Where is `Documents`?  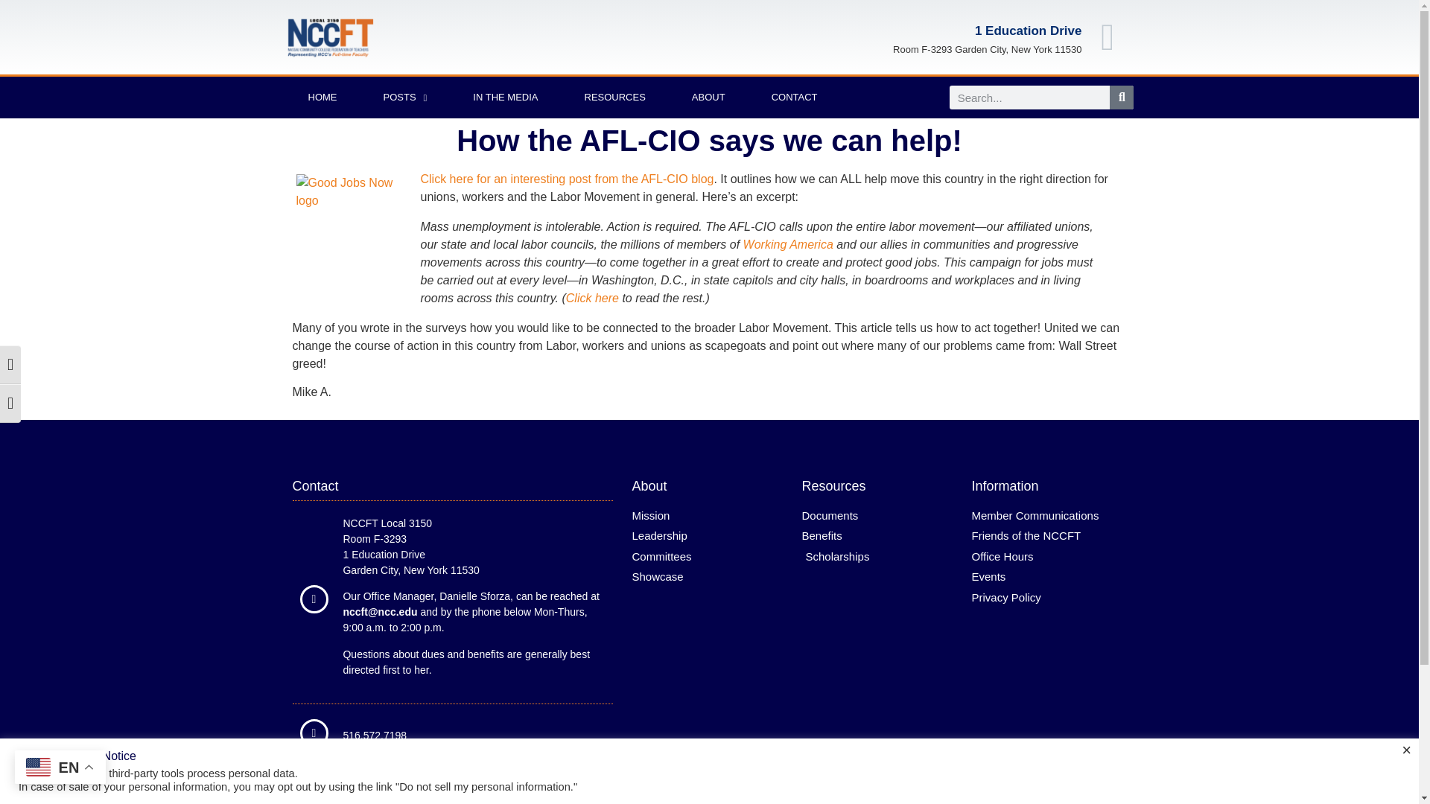 Documents is located at coordinates (879, 516).